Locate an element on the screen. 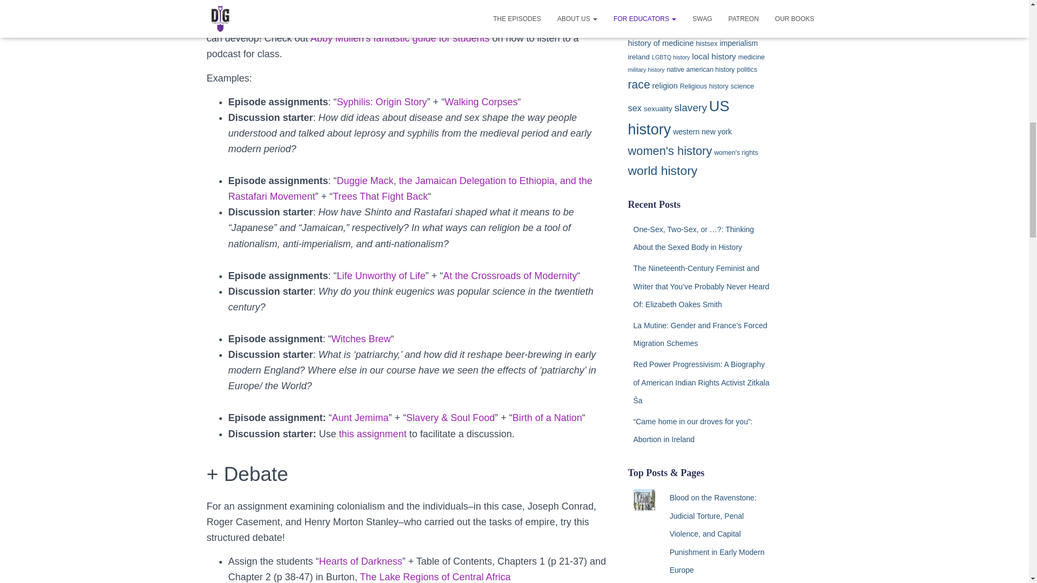 The height and width of the screenshot is (583, 1037). Walking Corpses is located at coordinates (481, 101).